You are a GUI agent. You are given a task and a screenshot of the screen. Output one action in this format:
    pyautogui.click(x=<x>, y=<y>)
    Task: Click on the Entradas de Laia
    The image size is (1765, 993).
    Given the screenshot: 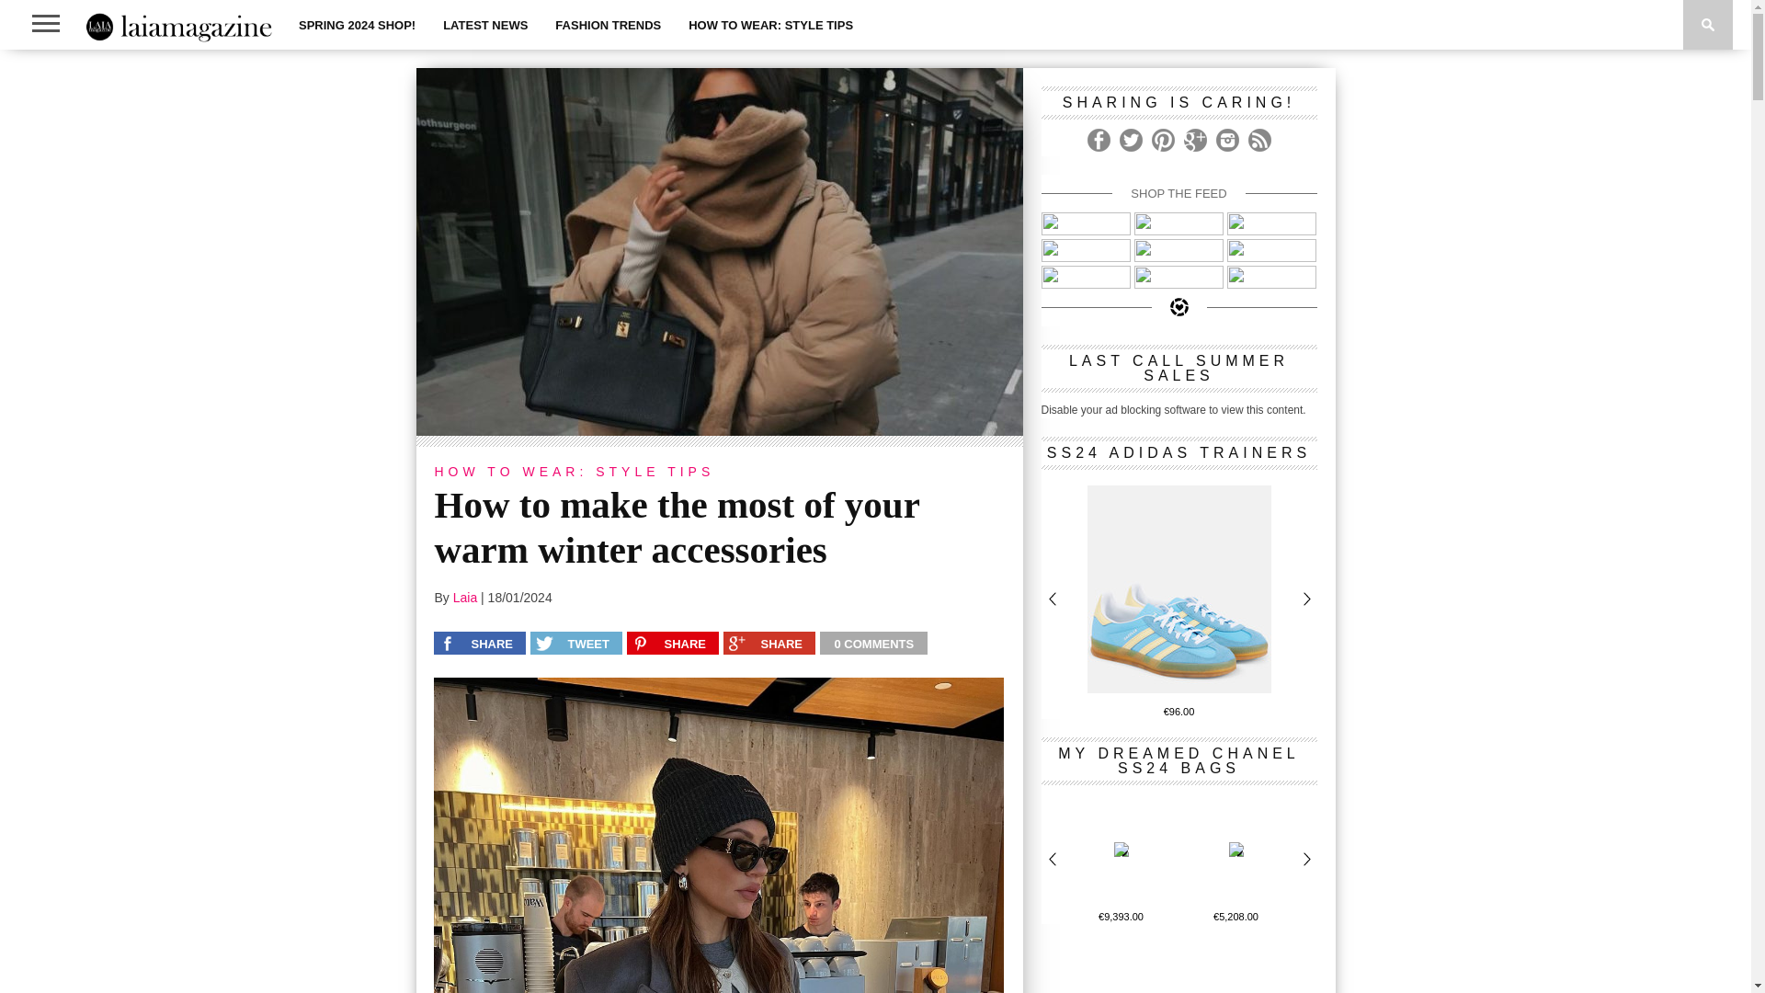 What is the action you would take?
    pyautogui.click(x=465, y=597)
    